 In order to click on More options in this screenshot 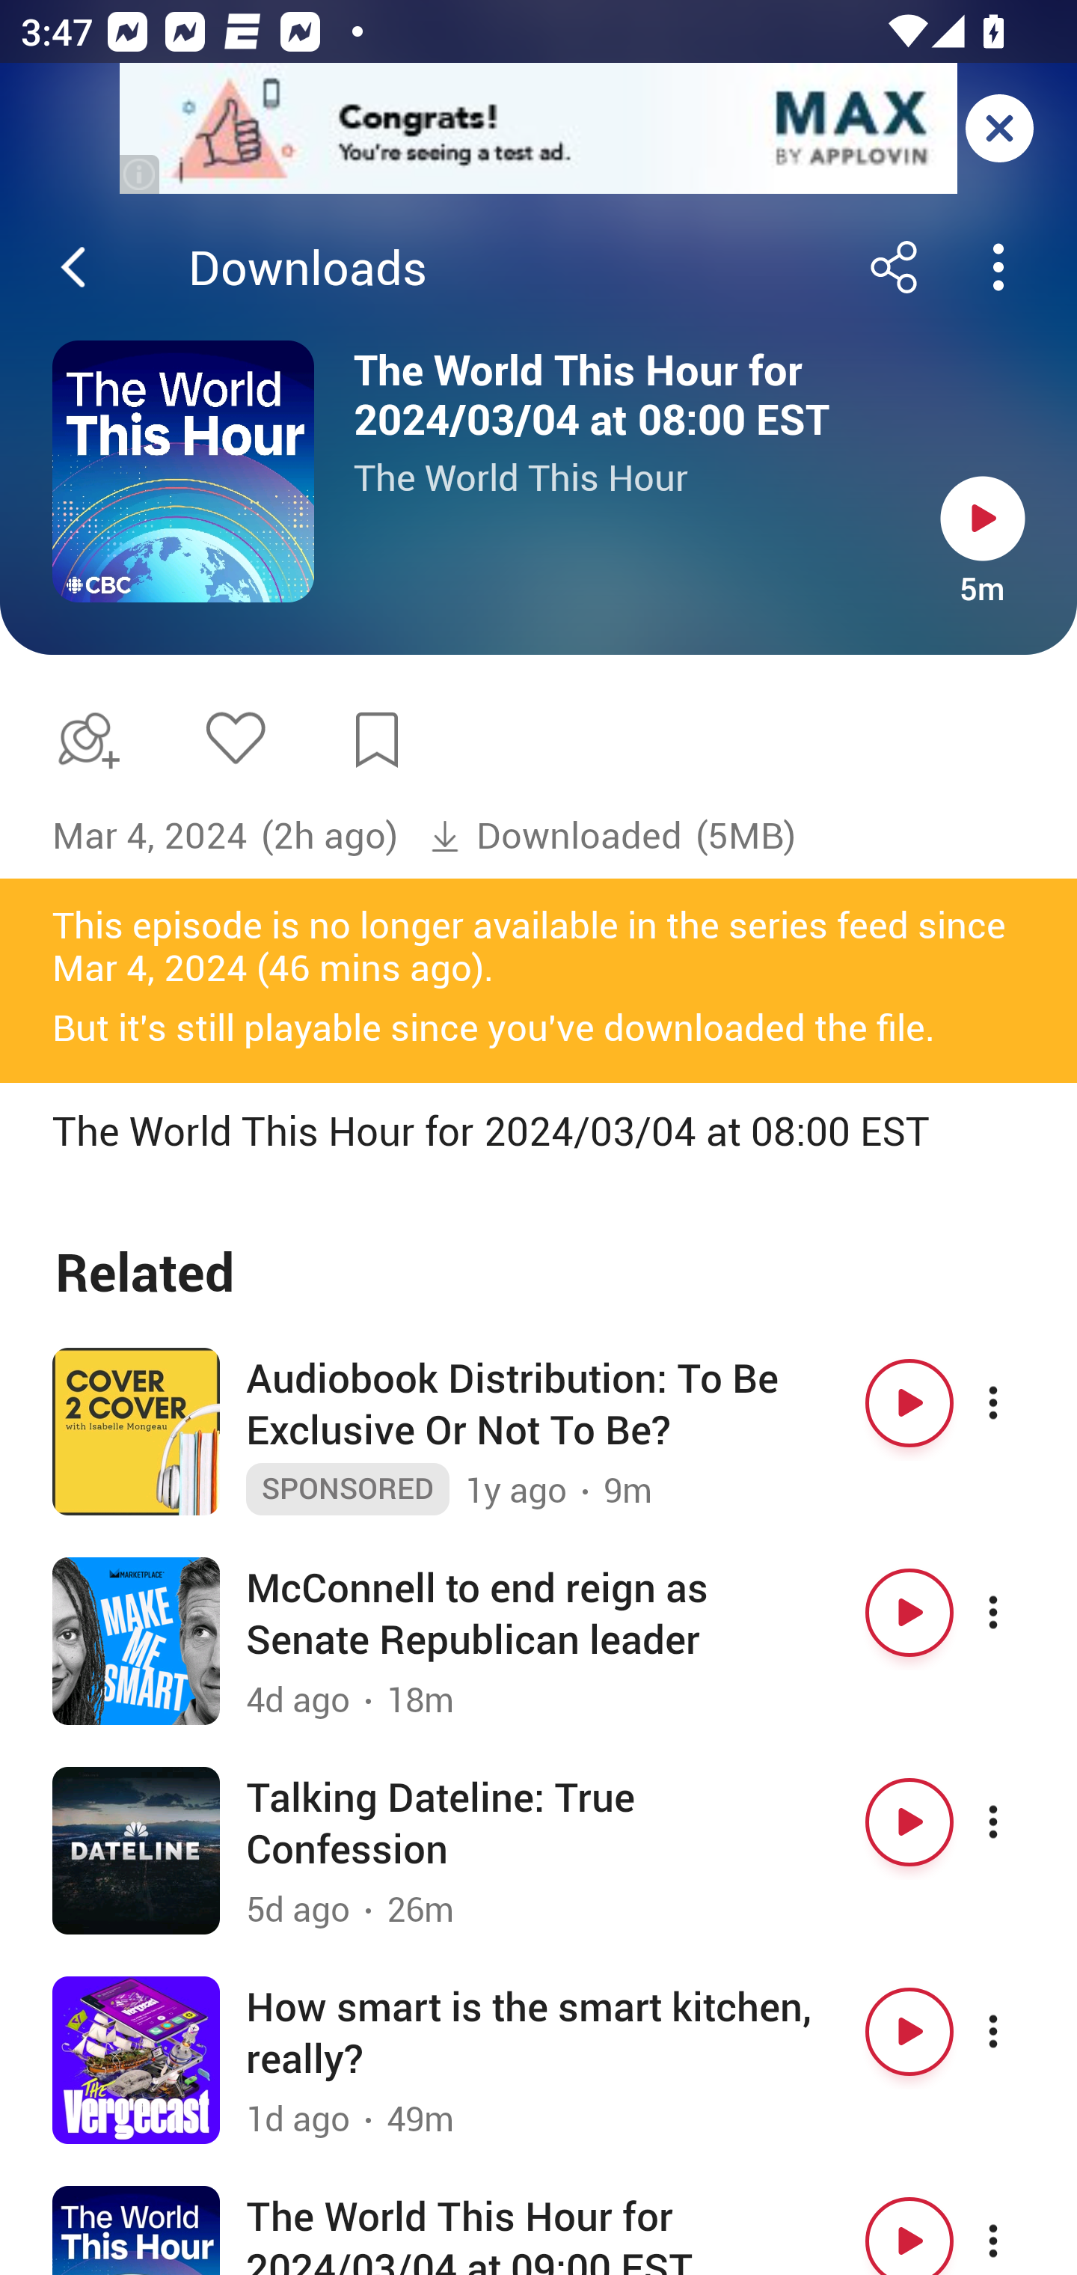, I will do `click(1019, 2031)`.